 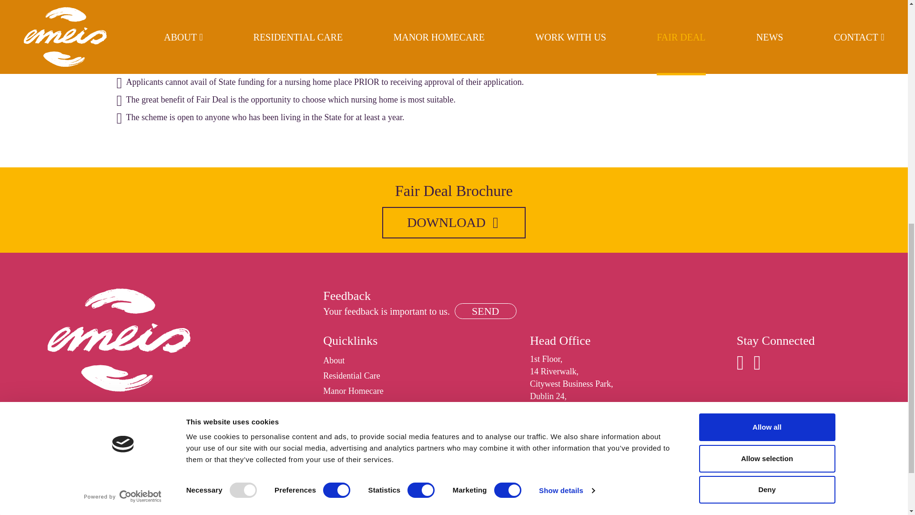 I want to click on Deny, so click(x=766, y=42).